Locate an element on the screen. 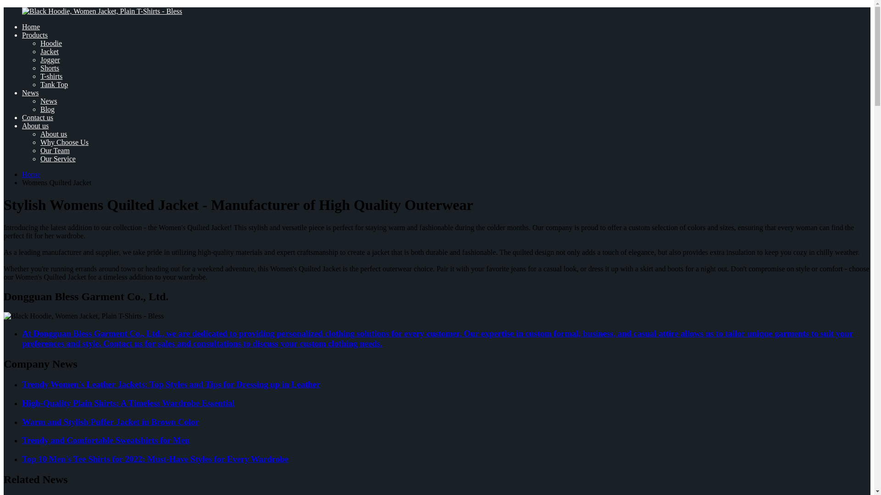  Jogger is located at coordinates (50, 60).